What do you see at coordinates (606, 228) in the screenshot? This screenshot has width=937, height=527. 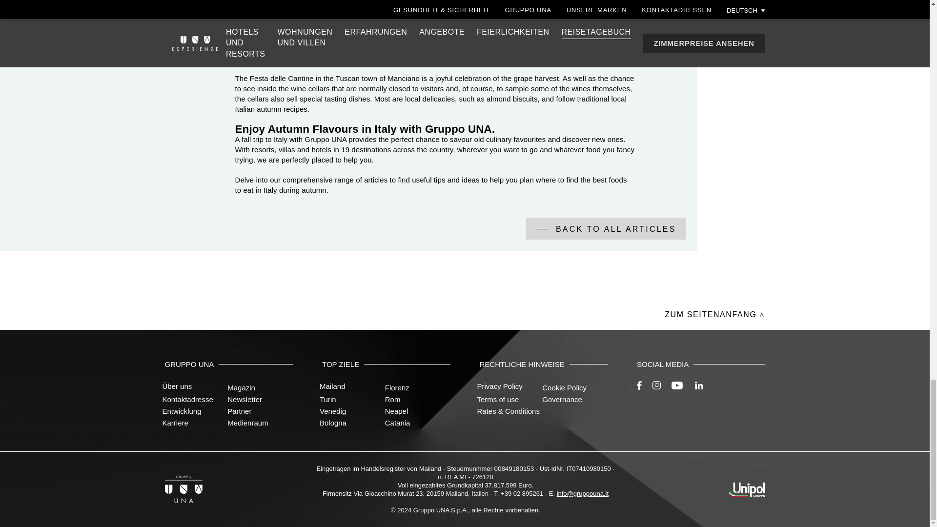 I see `BACK TO ALL ARTICLES` at bounding box center [606, 228].